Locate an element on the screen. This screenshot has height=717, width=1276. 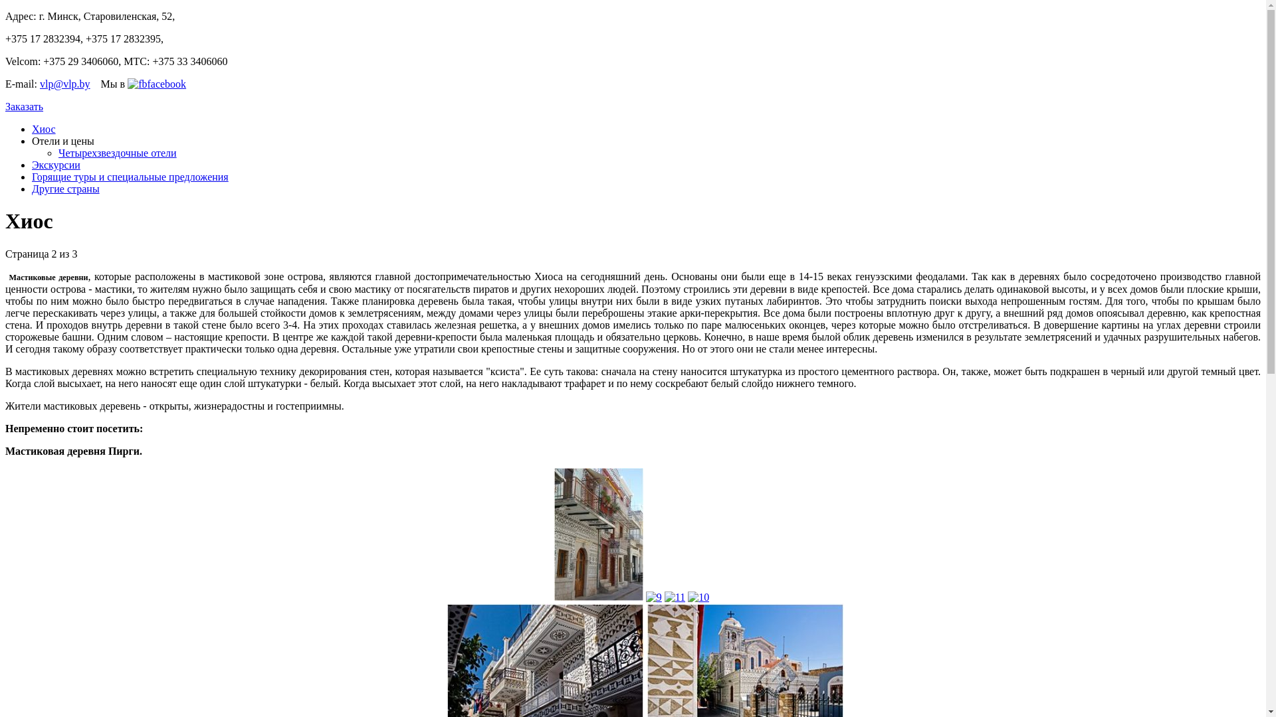
11 is located at coordinates (675, 597).